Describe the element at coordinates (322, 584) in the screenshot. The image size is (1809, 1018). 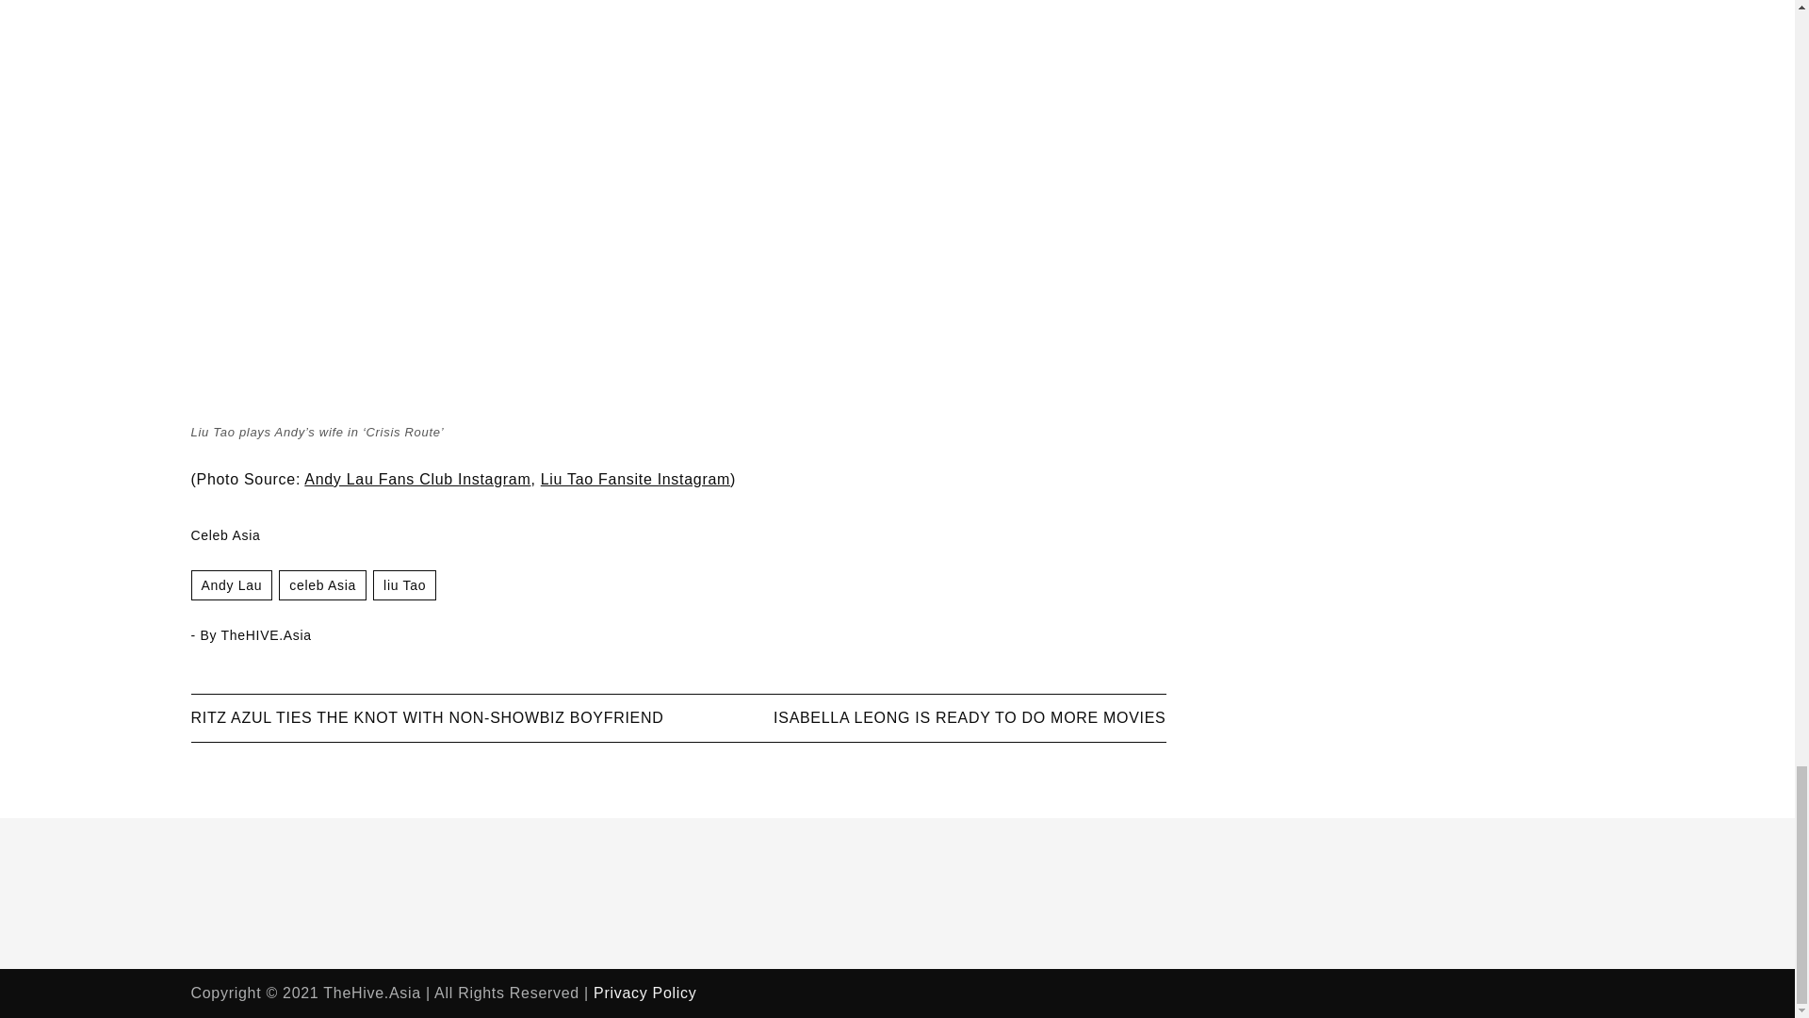
I see `Celeb Asia` at that location.